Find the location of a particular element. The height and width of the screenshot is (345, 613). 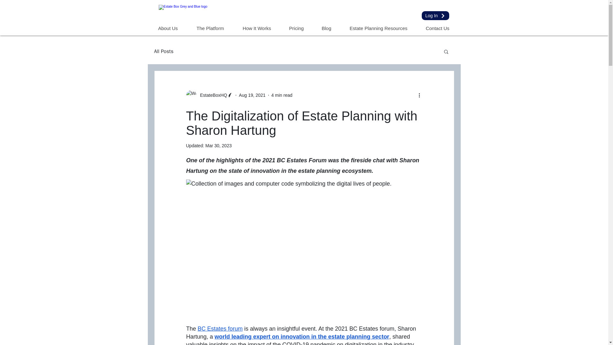

About Us is located at coordinates (168, 28).